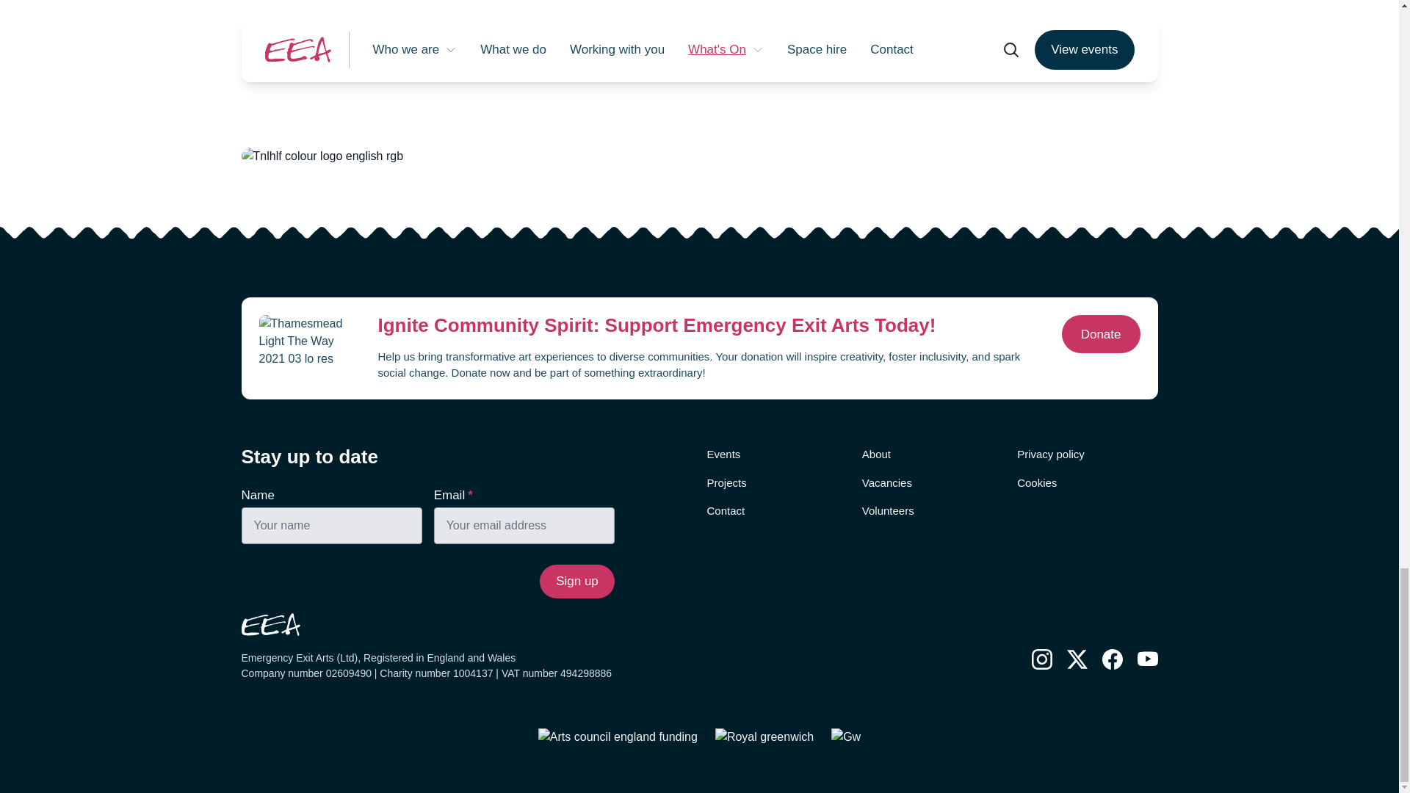 The width and height of the screenshot is (1410, 793). I want to click on Vacancies, so click(887, 483).